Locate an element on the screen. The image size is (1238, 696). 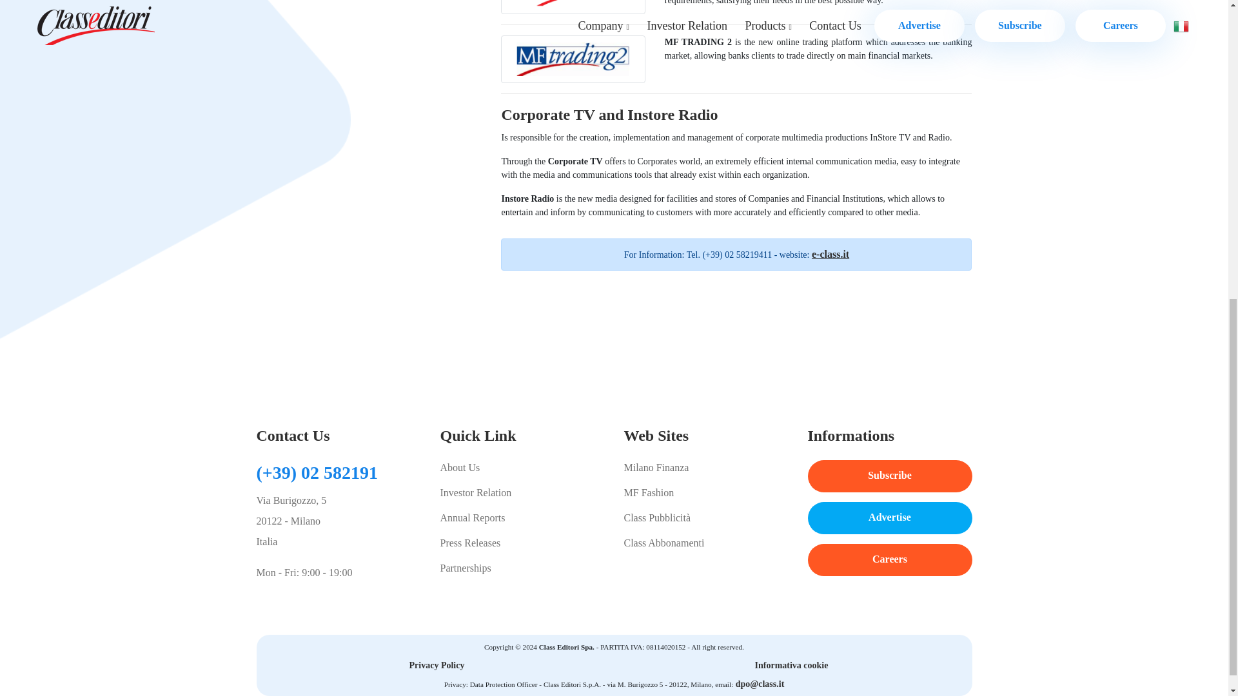
Advertise is located at coordinates (889, 518).